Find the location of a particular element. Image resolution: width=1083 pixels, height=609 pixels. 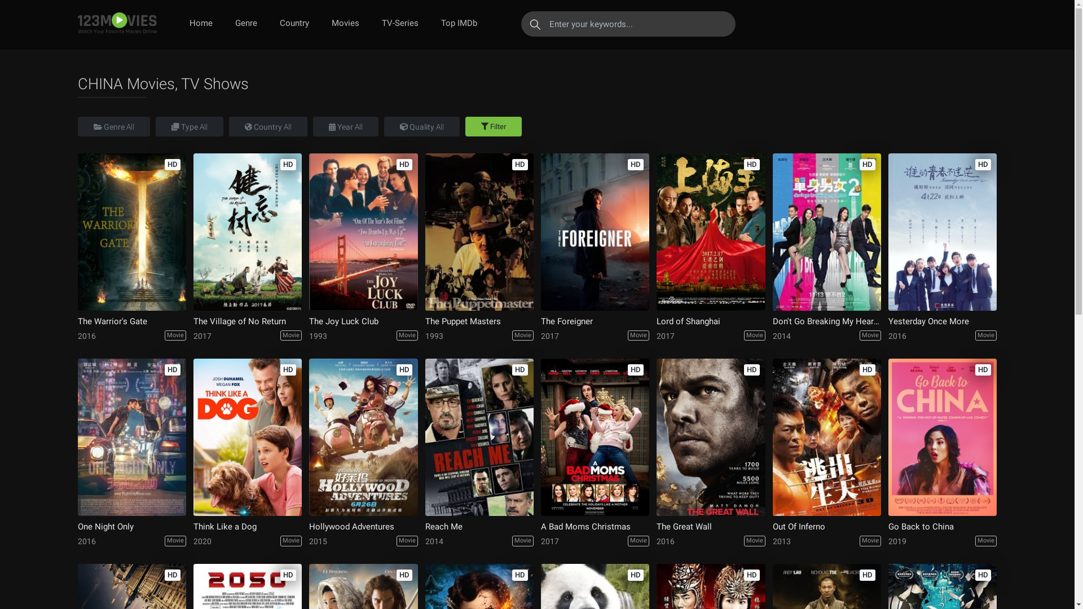

Reach Me is located at coordinates (479, 527).